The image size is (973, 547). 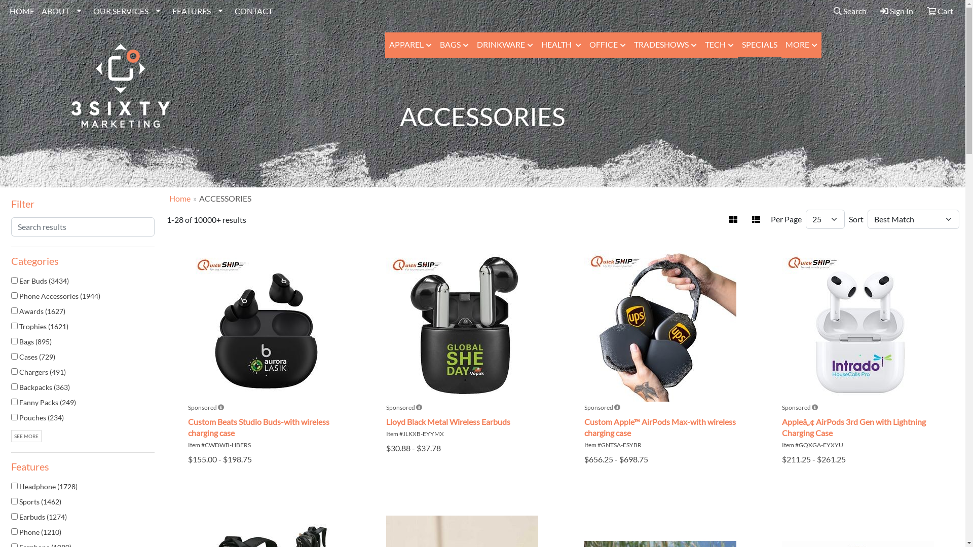 What do you see at coordinates (410, 45) in the screenshot?
I see `APPAREL` at bounding box center [410, 45].